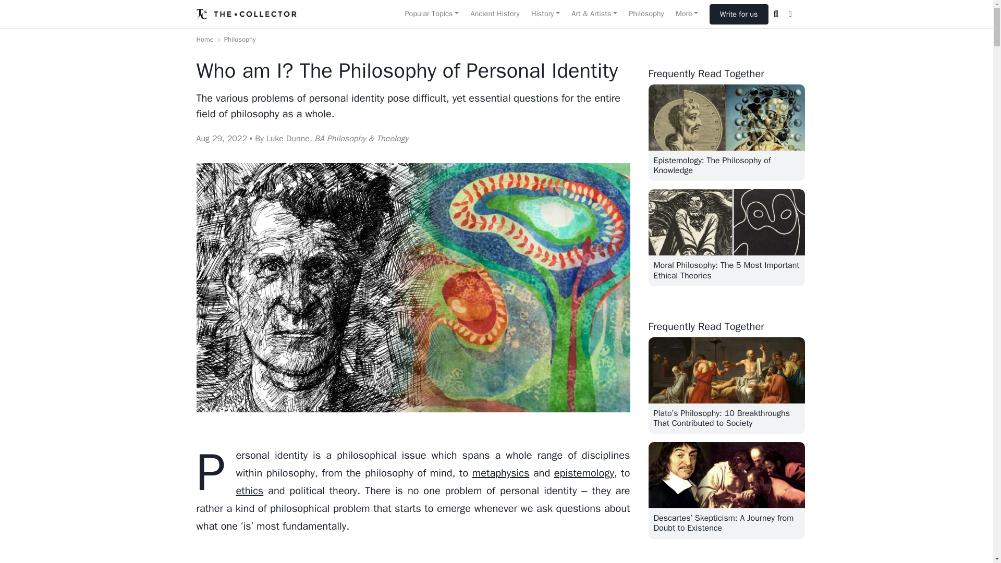 This screenshot has height=563, width=1001. What do you see at coordinates (431, 14) in the screenshot?
I see `Popular Topics` at bounding box center [431, 14].